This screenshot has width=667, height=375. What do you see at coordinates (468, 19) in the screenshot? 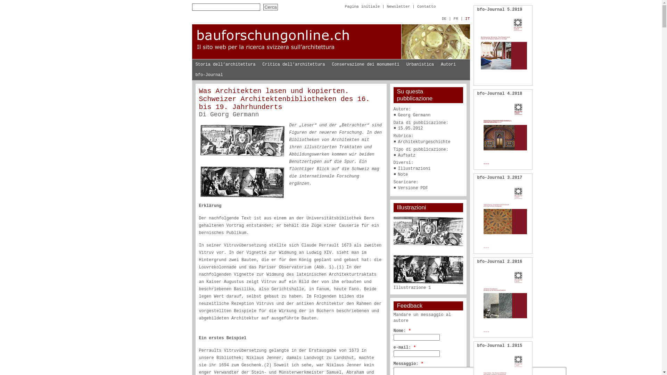
I see `IT` at bounding box center [468, 19].